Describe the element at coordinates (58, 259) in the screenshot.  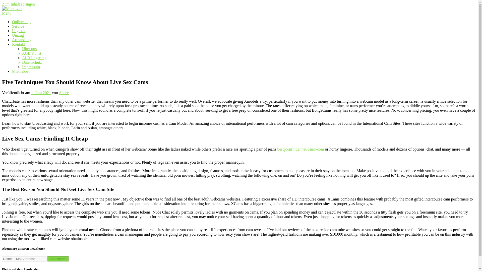
I see `Abonnieren` at that location.